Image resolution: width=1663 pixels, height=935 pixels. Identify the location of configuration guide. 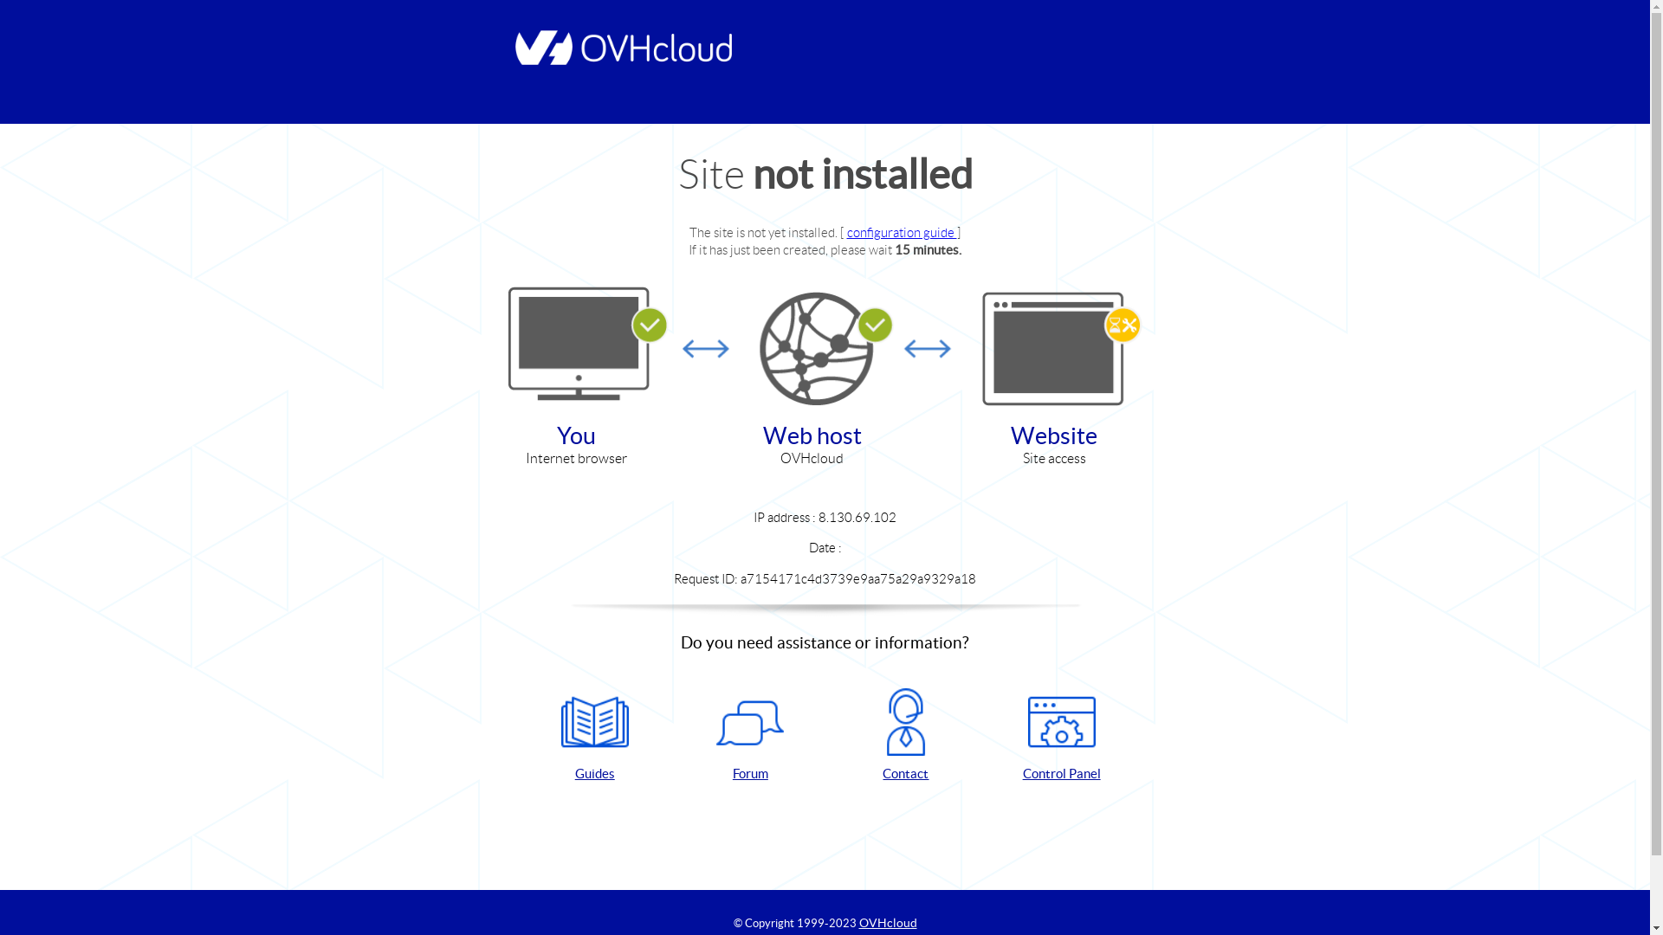
(903, 232).